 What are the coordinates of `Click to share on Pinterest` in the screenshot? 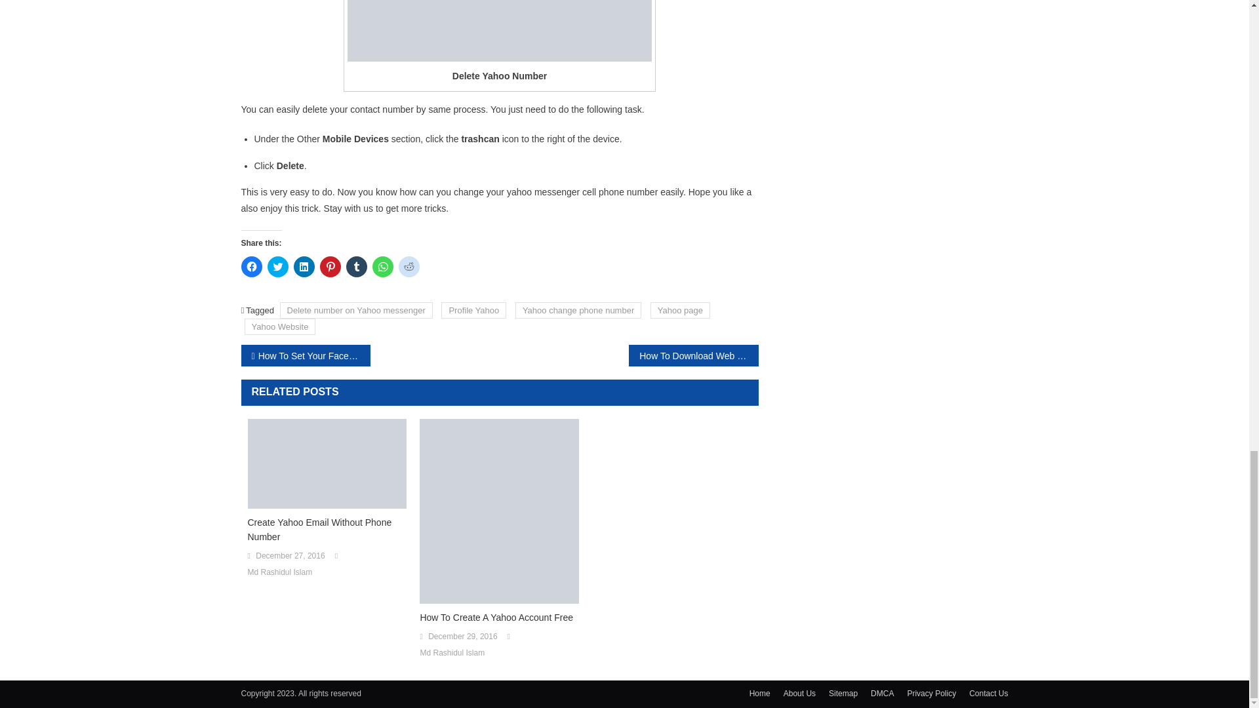 It's located at (330, 266).